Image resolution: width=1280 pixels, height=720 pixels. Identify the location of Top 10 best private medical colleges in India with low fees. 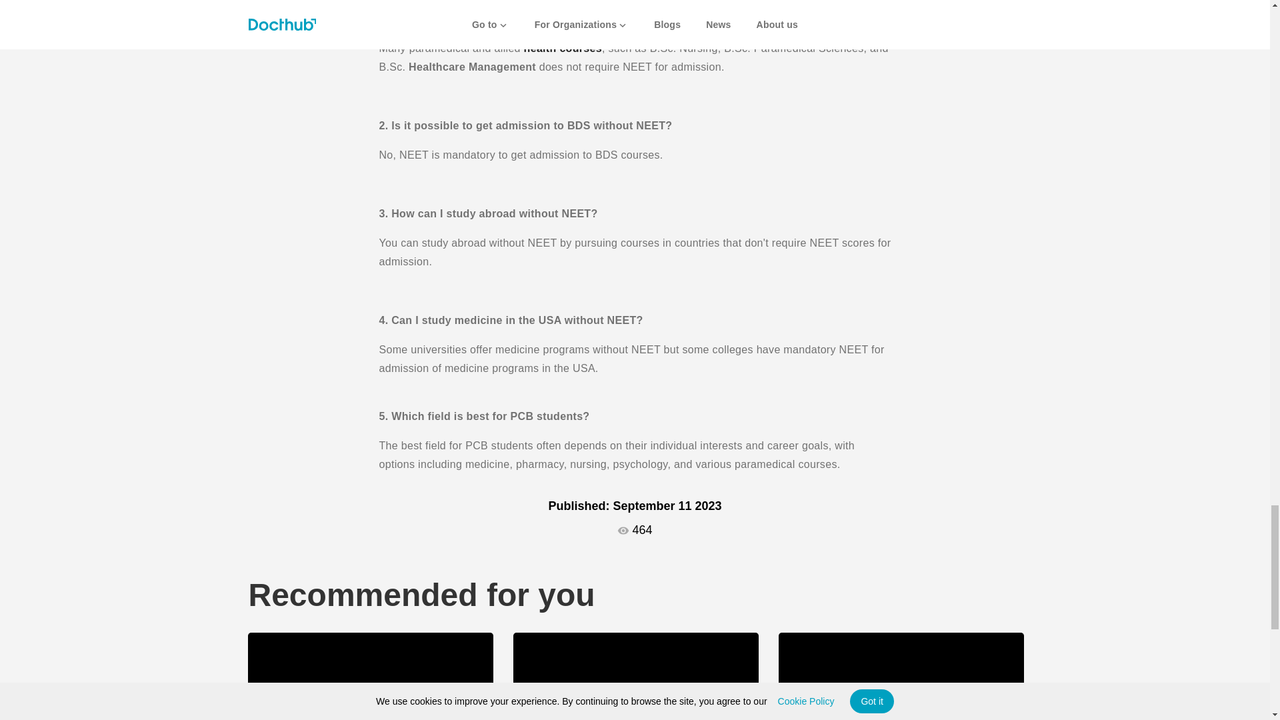
(371, 676).